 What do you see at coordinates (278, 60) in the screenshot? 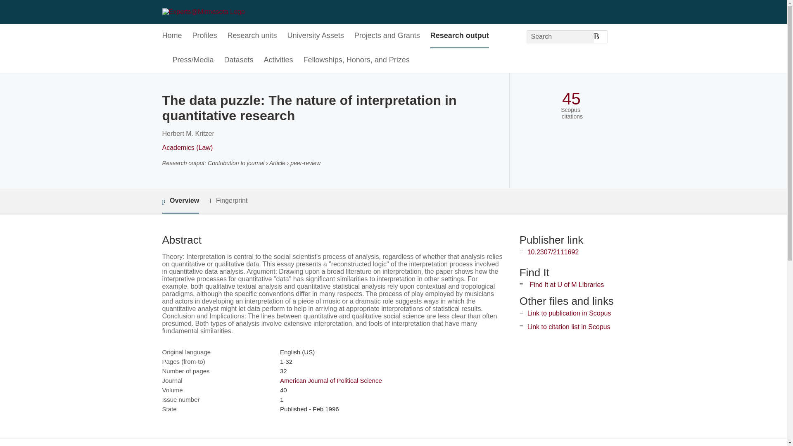
I see `Activities` at bounding box center [278, 60].